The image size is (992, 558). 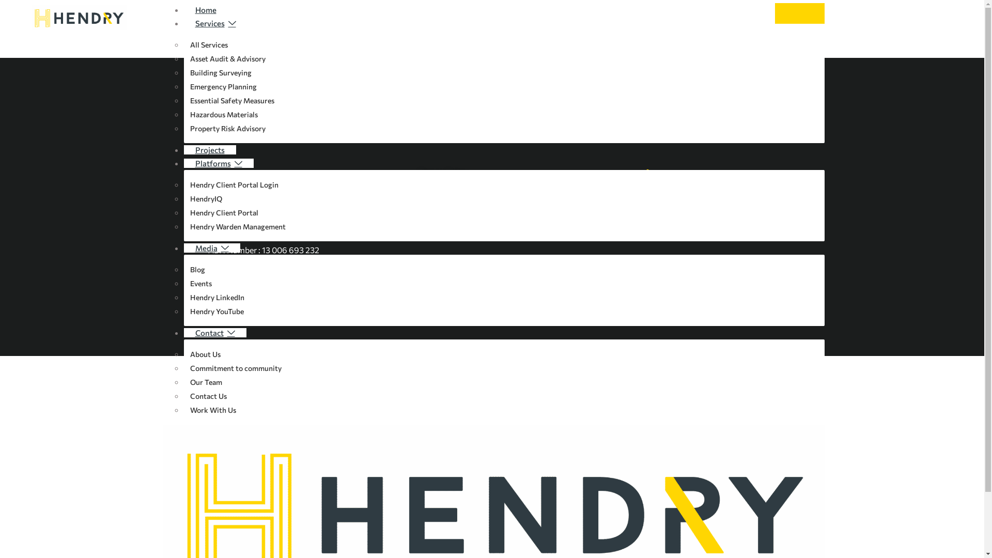 I want to click on Hendry Warden Management, so click(x=238, y=226).